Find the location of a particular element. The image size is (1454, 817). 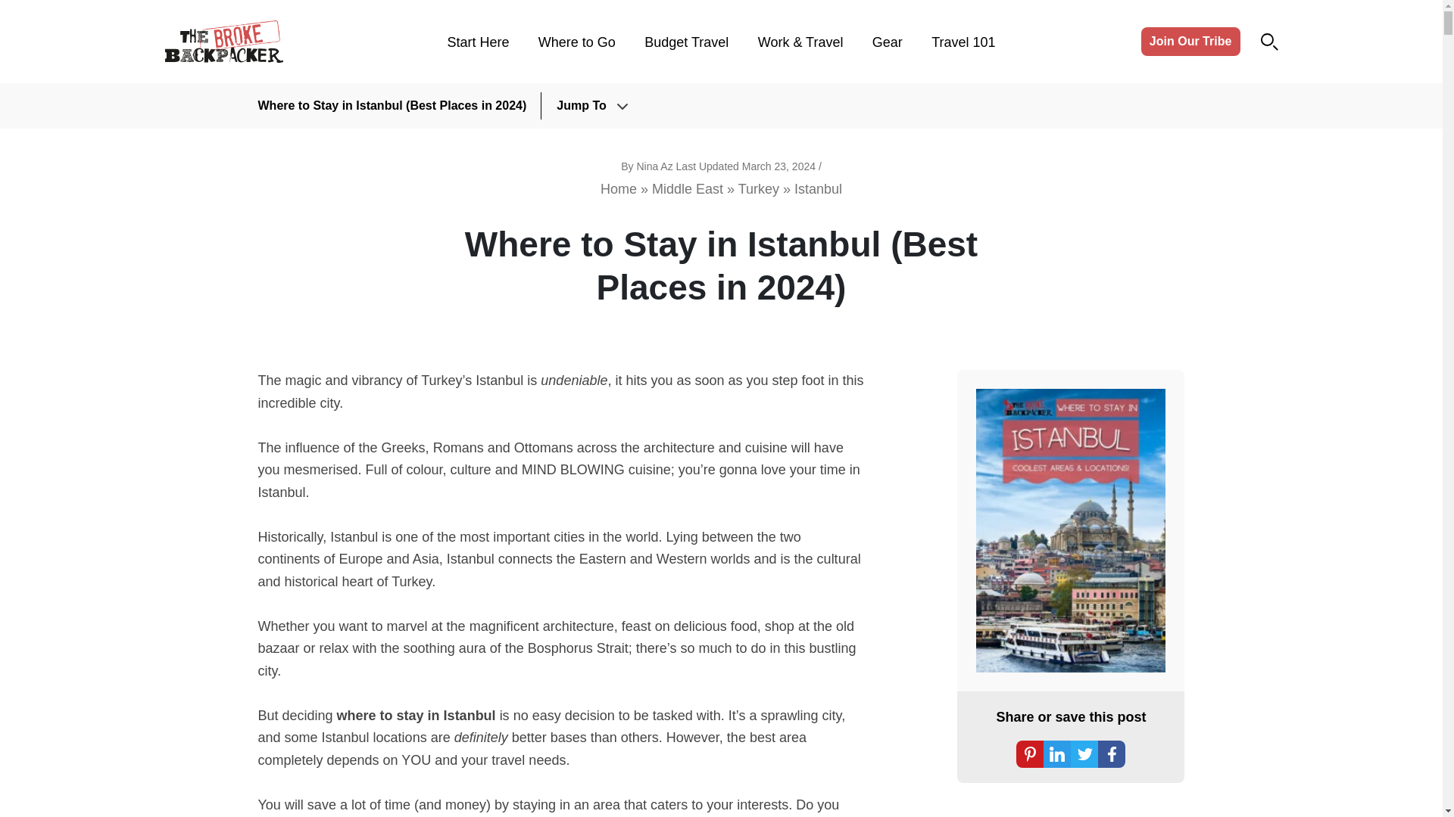

Start Here is located at coordinates (477, 42).